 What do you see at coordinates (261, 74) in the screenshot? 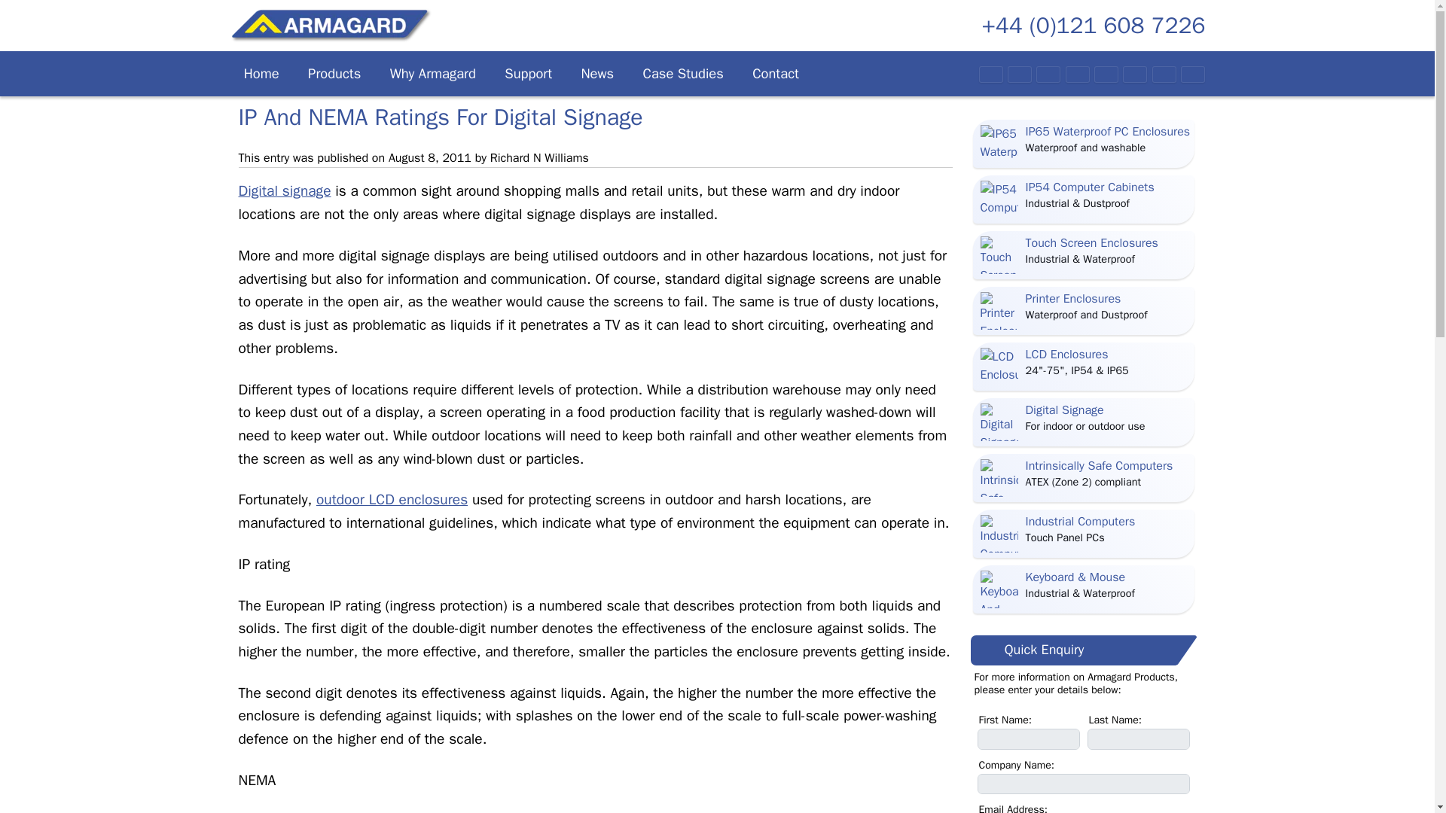
I see `Home` at bounding box center [261, 74].